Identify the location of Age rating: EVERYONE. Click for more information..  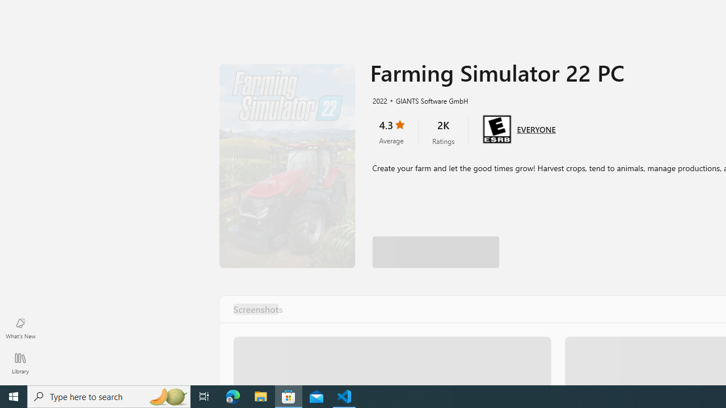
(536, 128).